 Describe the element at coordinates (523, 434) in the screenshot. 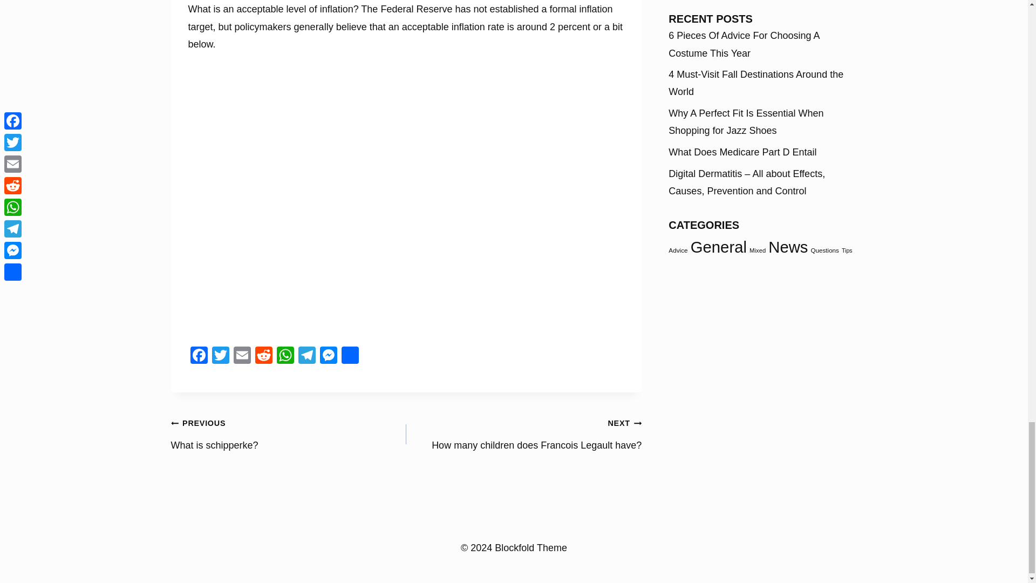

I see `WhatsApp` at that location.